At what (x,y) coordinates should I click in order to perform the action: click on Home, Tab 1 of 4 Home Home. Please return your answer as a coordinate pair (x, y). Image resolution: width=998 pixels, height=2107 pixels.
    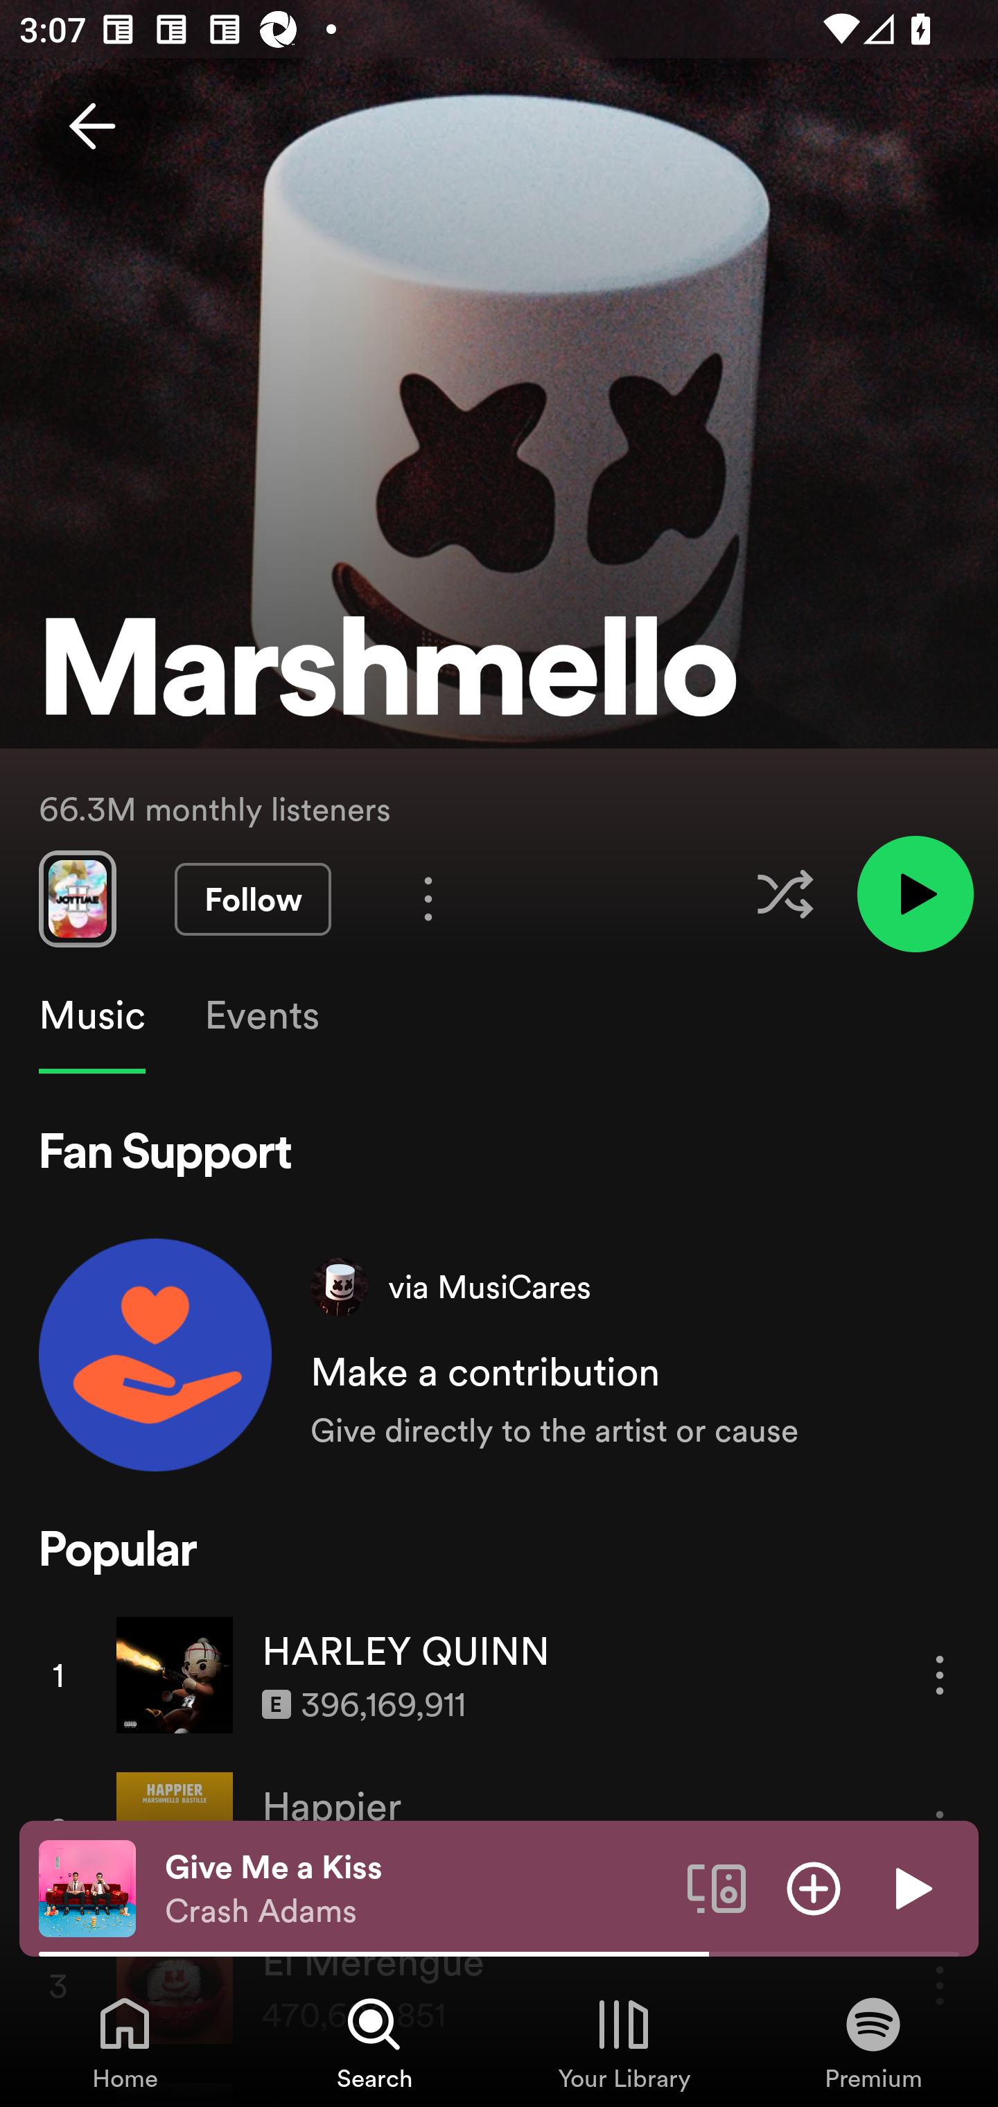
    Looking at the image, I should click on (125, 2042).